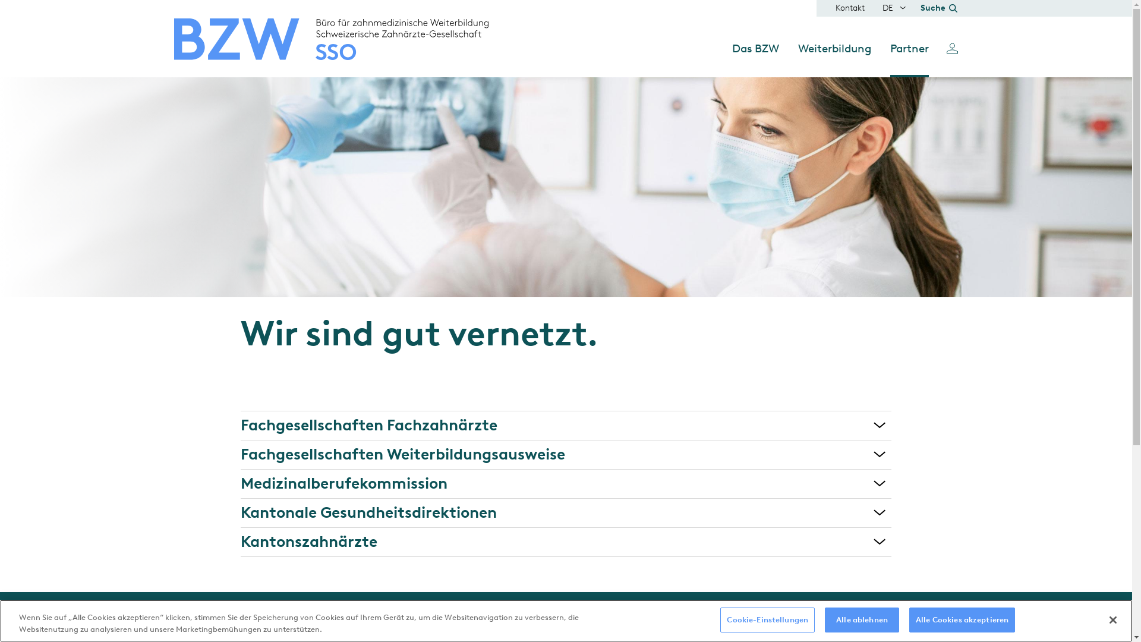 Image resolution: width=1141 pixels, height=642 pixels. What do you see at coordinates (742, 343) in the screenshot?
I see `Apply` at bounding box center [742, 343].